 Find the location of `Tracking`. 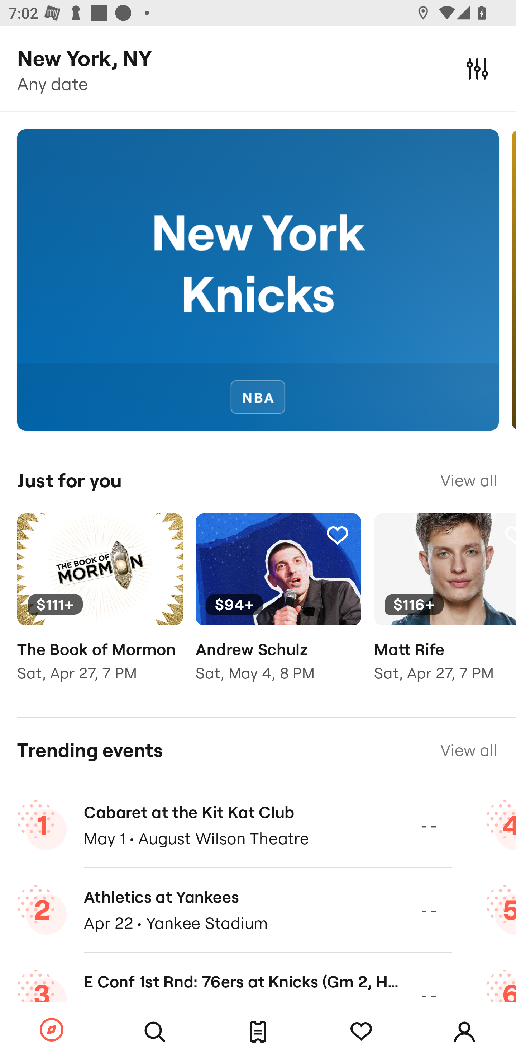

Tracking is located at coordinates (159, 535).